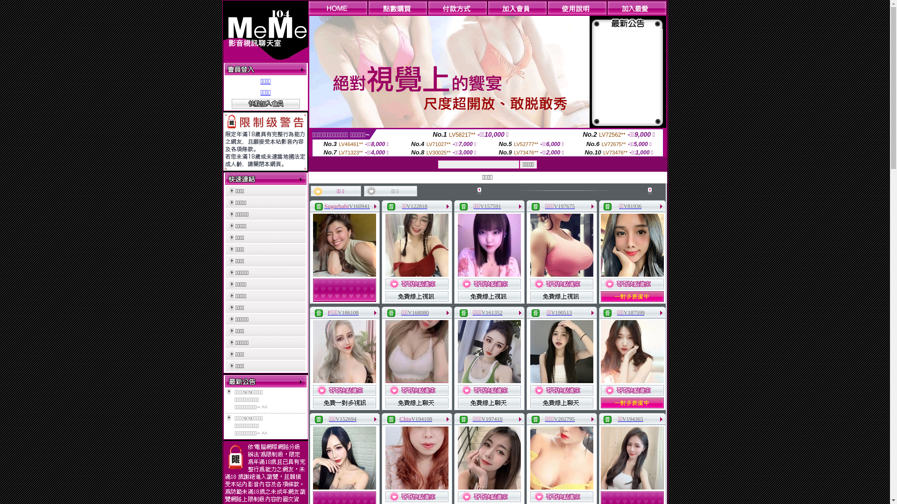 This screenshot has height=504, width=897. Describe the element at coordinates (491, 206) in the screenshot. I see `V157591` at that location.